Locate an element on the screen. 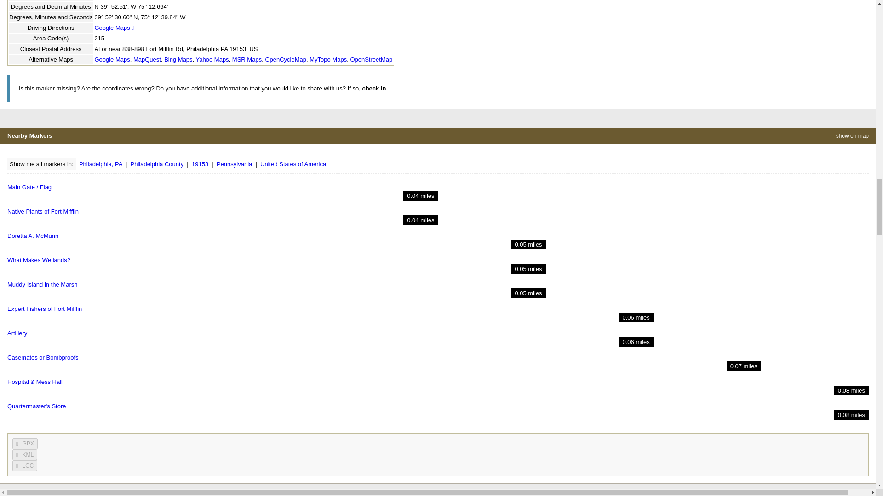  Google Maps is located at coordinates (112, 60).